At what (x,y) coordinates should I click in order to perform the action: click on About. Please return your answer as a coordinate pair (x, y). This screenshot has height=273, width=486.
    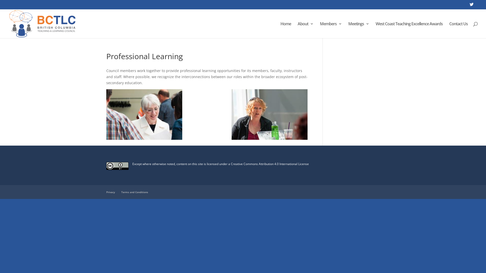
    Looking at the image, I should click on (306, 30).